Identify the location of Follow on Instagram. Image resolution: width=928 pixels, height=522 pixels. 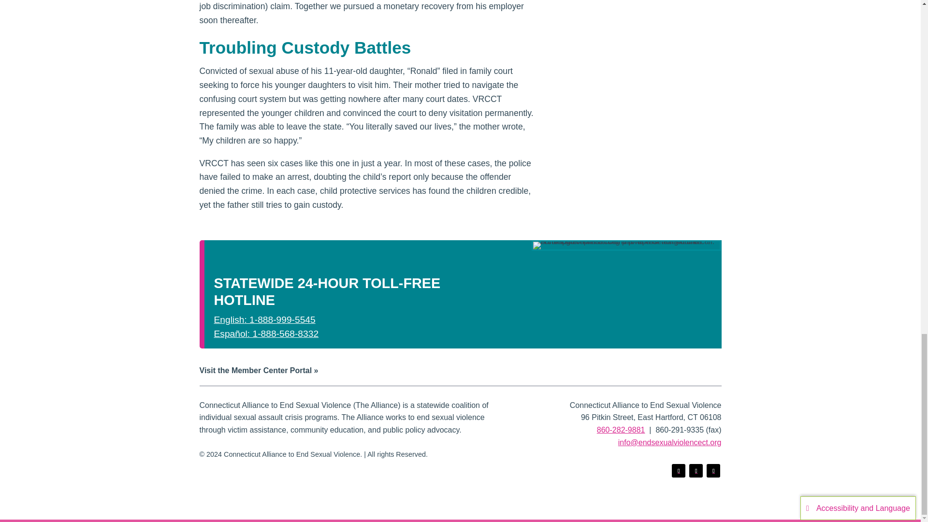
(713, 471).